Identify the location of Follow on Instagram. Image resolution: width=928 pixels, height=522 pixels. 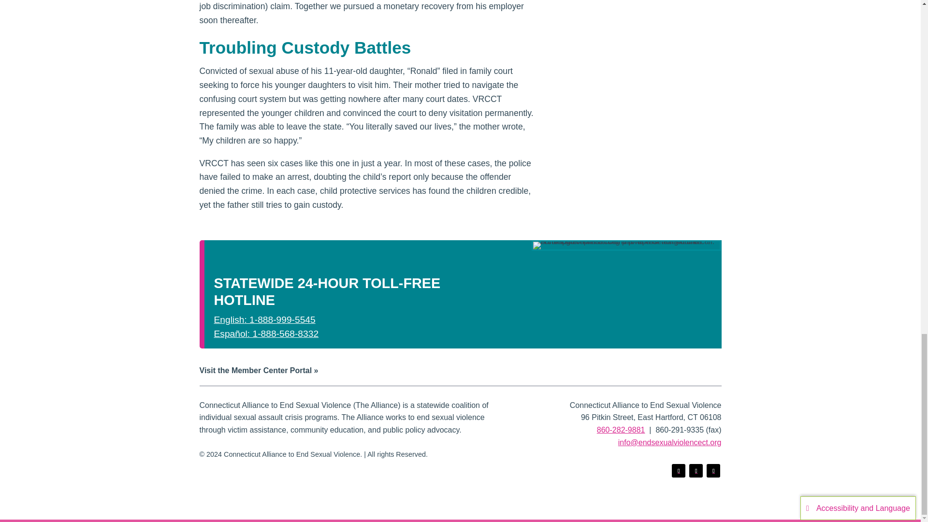
(713, 471).